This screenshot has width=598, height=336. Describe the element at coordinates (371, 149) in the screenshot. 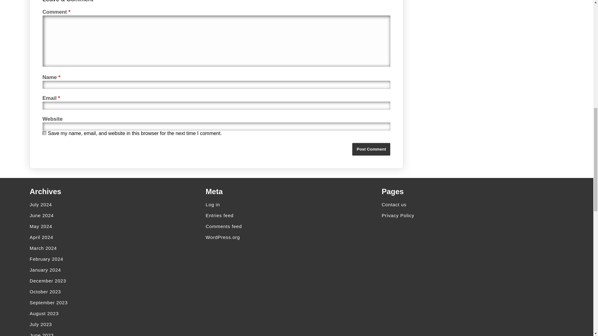

I see `Post Comment` at that location.